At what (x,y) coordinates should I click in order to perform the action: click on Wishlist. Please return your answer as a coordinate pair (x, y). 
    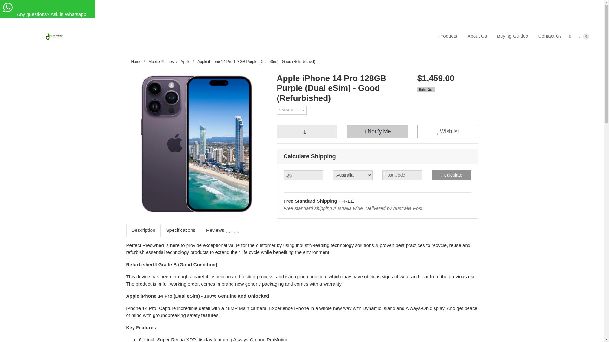
    Looking at the image, I should click on (448, 132).